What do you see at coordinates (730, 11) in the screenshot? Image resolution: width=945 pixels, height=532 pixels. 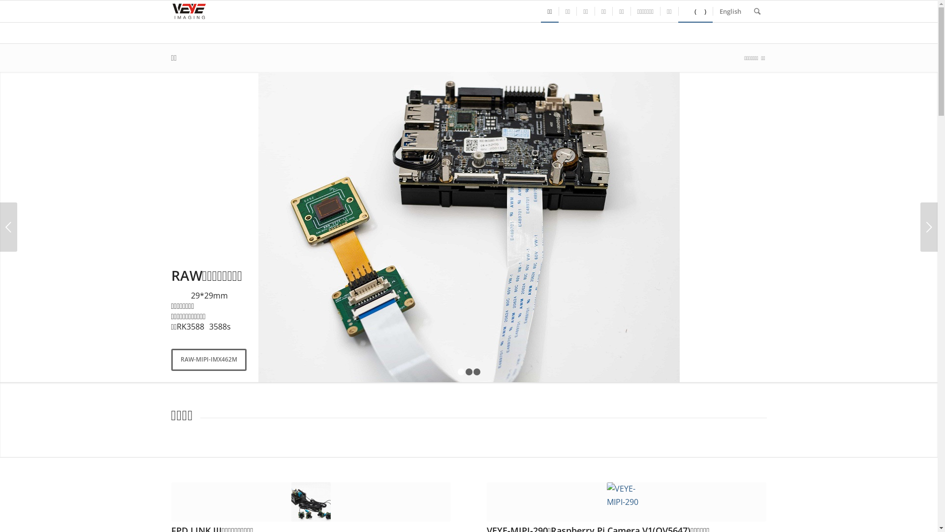 I see `English` at bounding box center [730, 11].